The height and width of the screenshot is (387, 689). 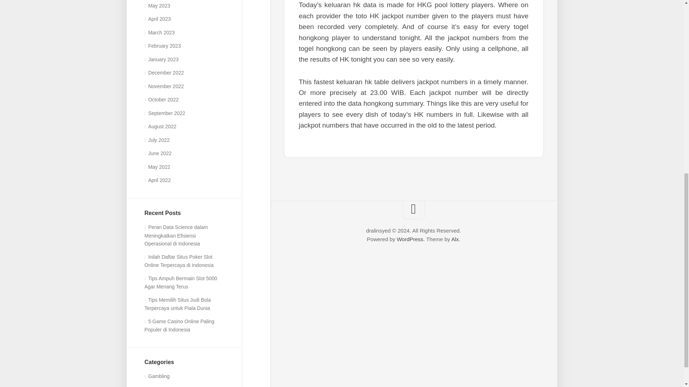 What do you see at coordinates (161, 100) in the screenshot?
I see `October 2022` at bounding box center [161, 100].